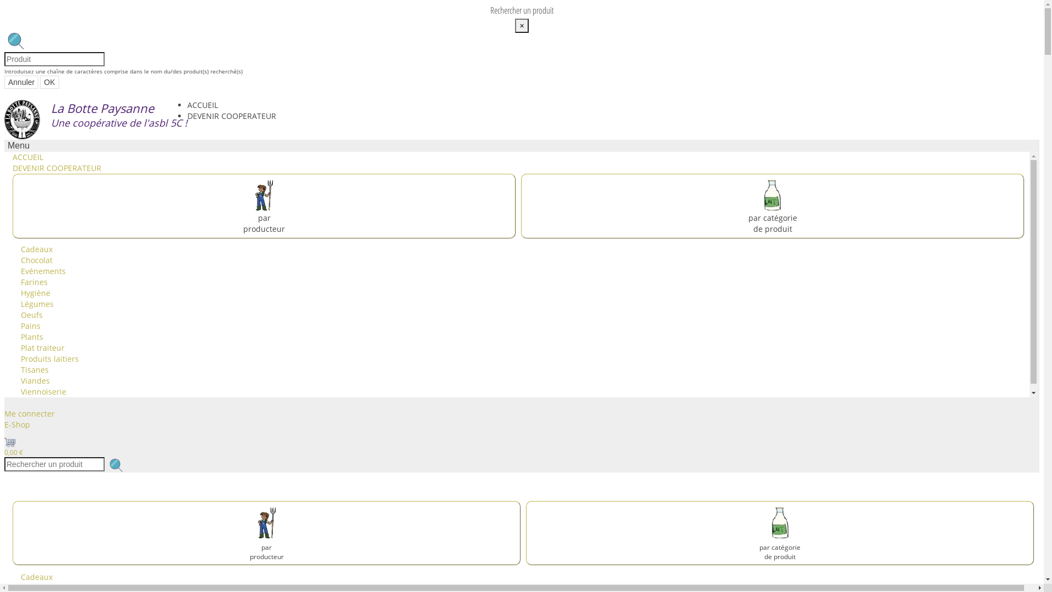 The width and height of the screenshot is (1052, 592). I want to click on E-Shop, so click(18, 424).